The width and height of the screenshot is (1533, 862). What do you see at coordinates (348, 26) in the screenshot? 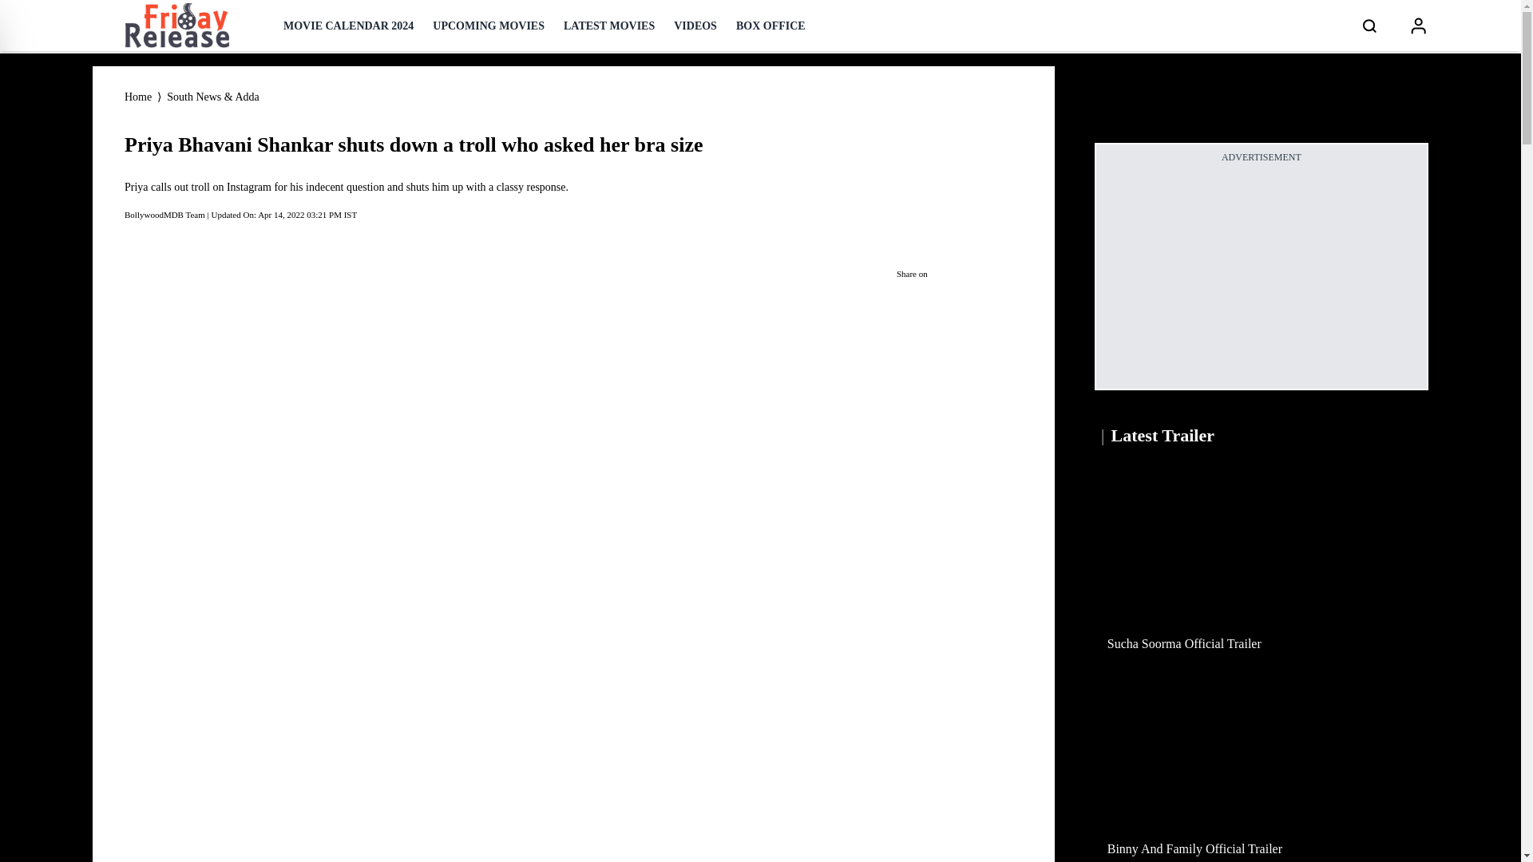
I see `MOVIE CALENDAR 2024` at bounding box center [348, 26].